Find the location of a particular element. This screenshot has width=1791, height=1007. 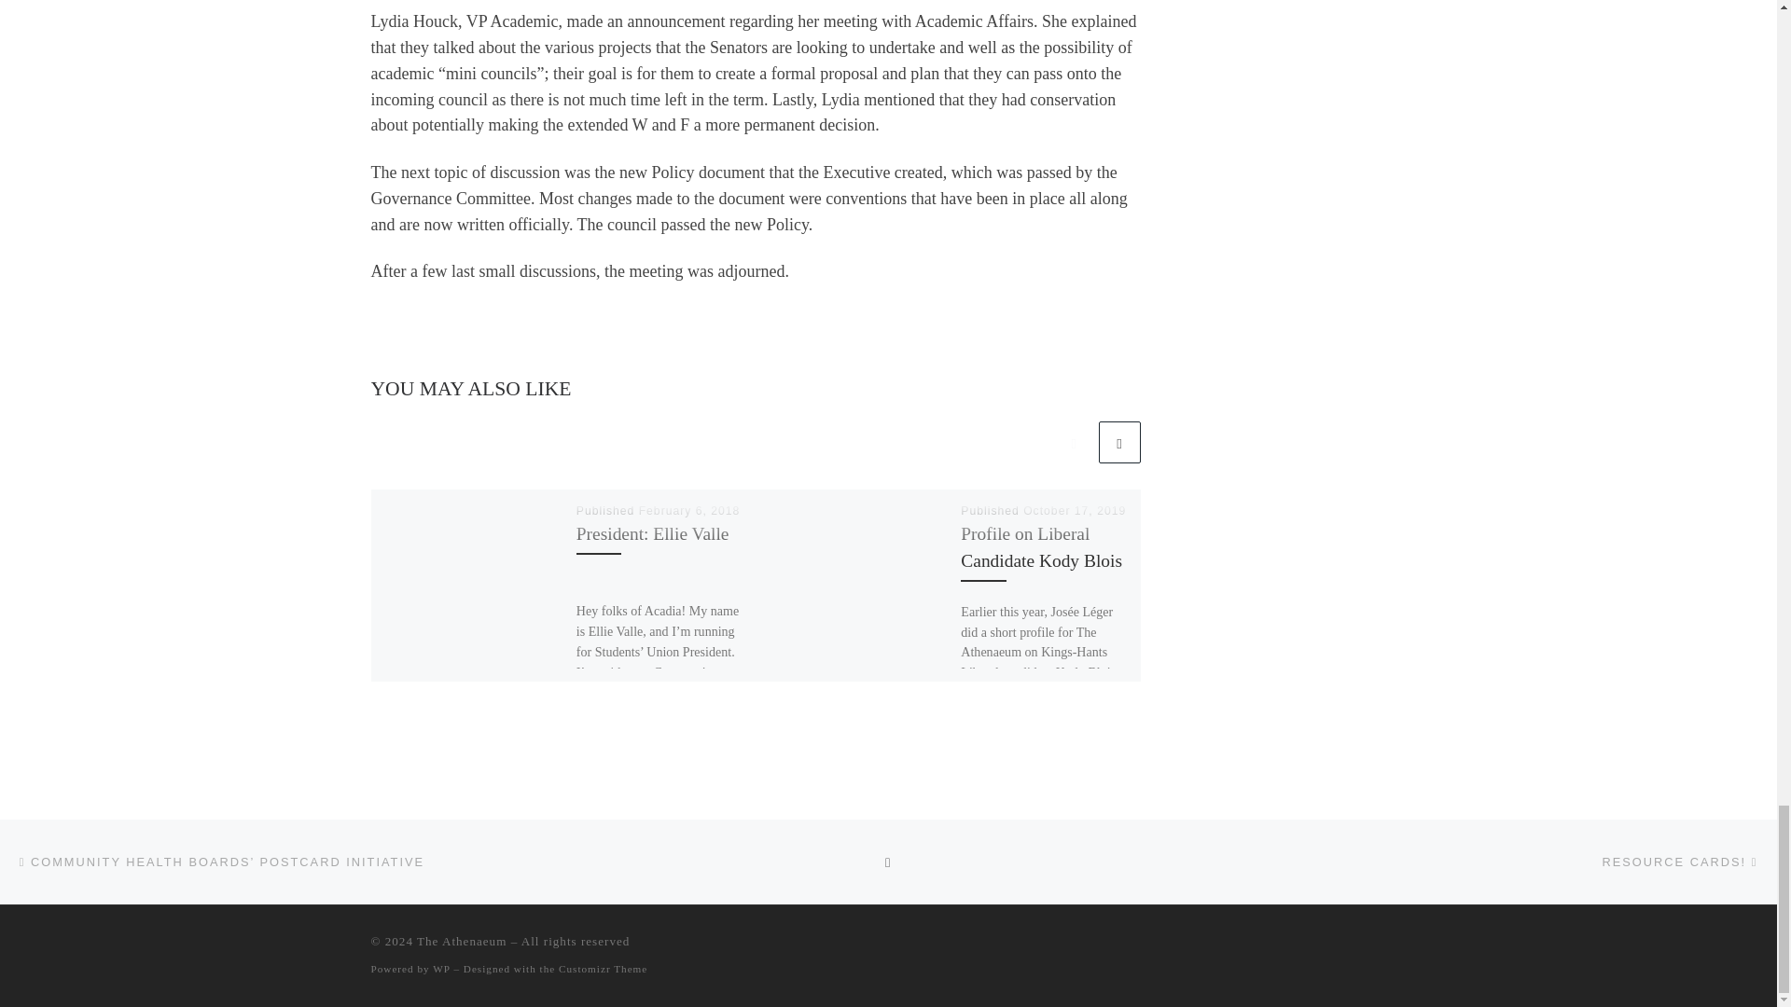

Powered by WordPress is located at coordinates (440, 968).